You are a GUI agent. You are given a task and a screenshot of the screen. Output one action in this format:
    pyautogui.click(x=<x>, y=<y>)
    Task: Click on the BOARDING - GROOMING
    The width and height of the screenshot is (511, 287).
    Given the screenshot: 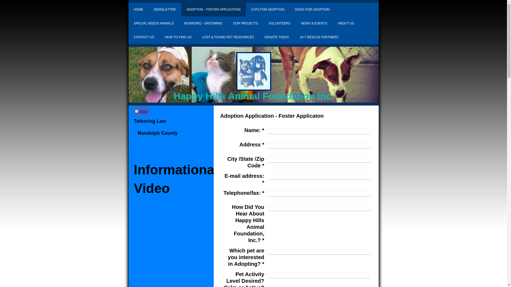 What is the action you would take?
    pyautogui.click(x=203, y=23)
    